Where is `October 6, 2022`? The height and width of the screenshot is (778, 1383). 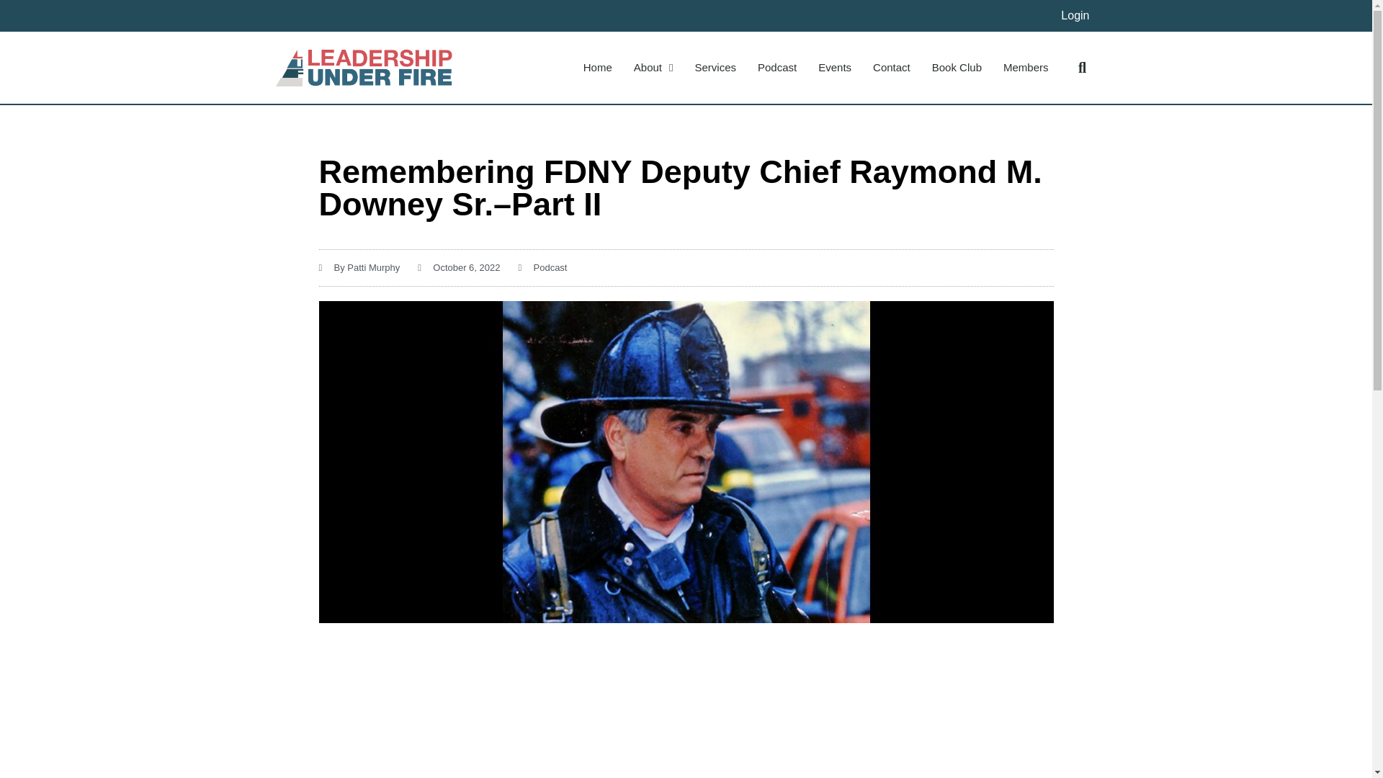
October 6, 2022 is located at coordinates (458, 268).